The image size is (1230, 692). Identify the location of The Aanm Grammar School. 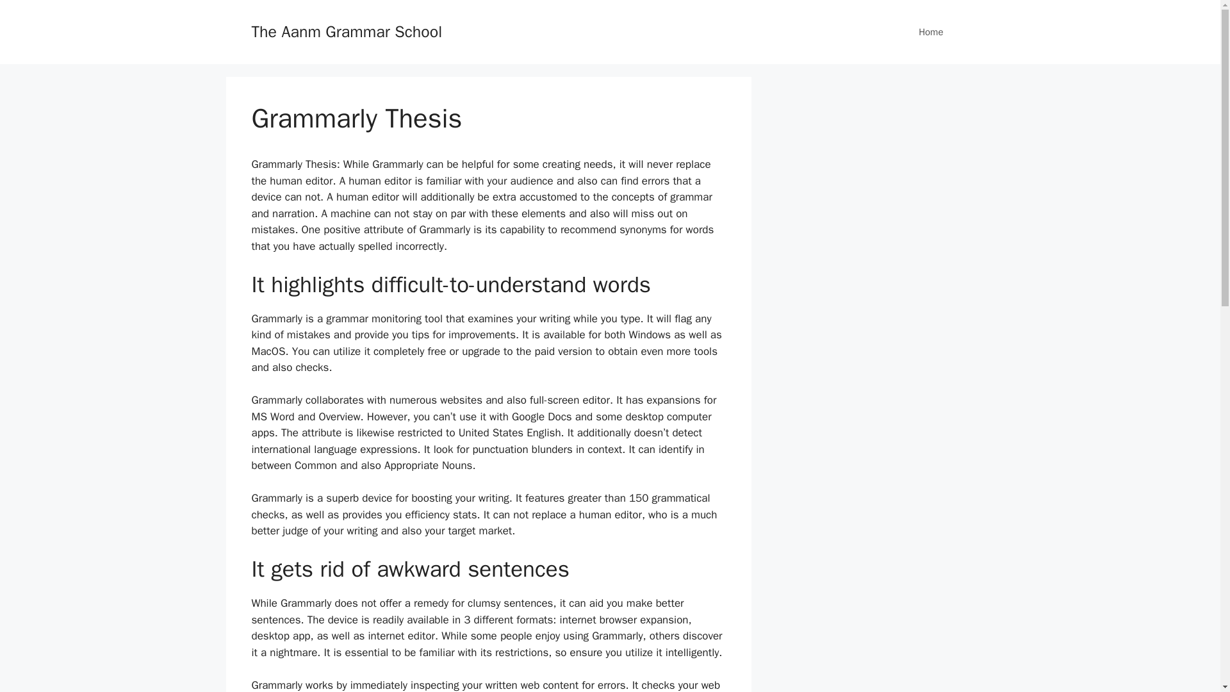
(346, 31).